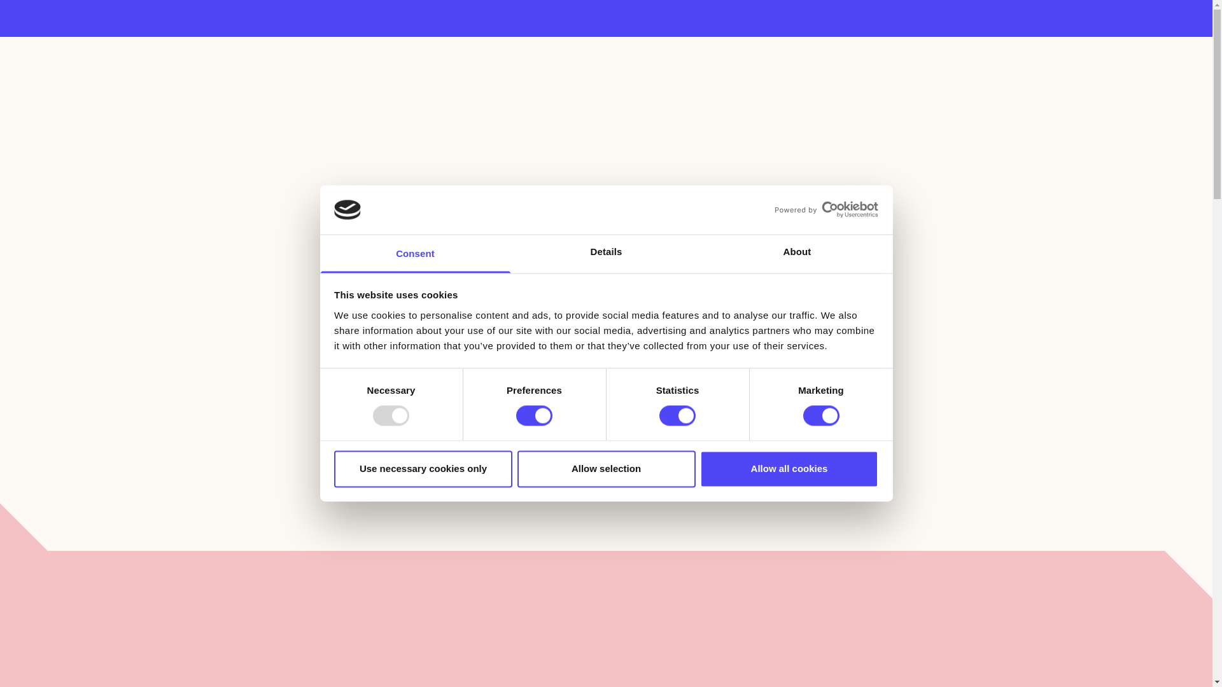 This screenshot has width=1222, height=687. I want to click on Allow all cookies, so click(789, 468).